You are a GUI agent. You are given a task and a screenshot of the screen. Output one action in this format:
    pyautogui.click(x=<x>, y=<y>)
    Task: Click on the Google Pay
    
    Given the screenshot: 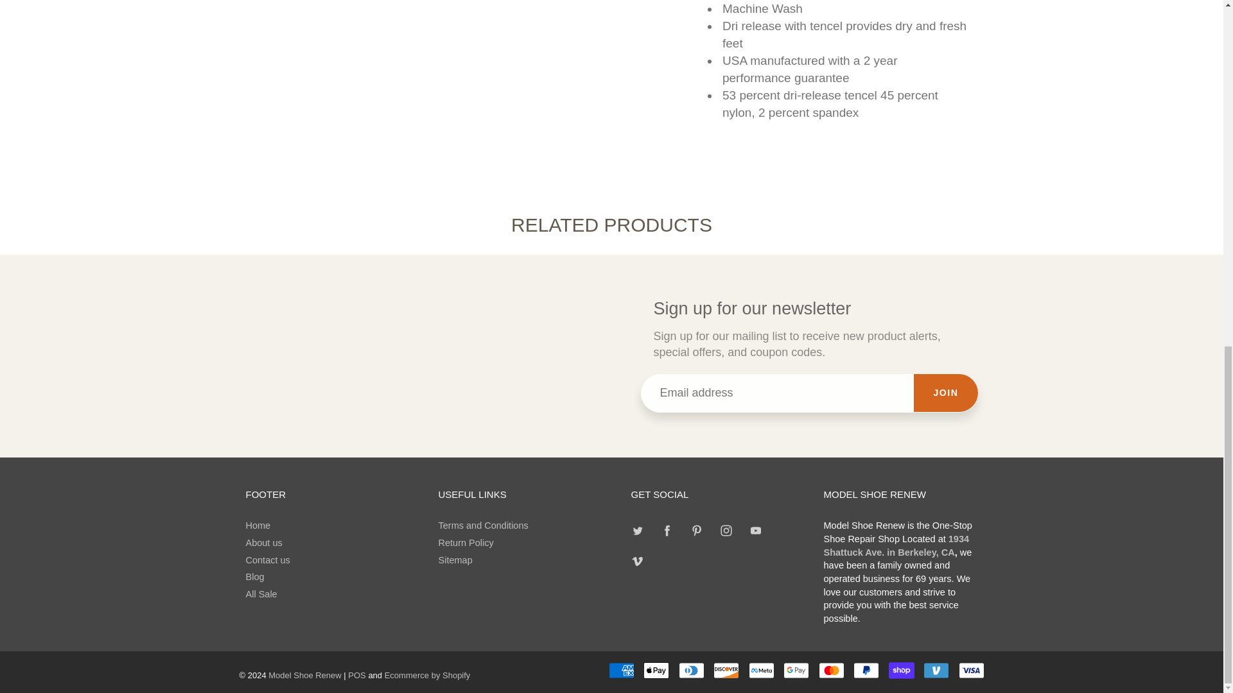 What is the action you would take?
    pyautogui.click(x=796, y=670)
    